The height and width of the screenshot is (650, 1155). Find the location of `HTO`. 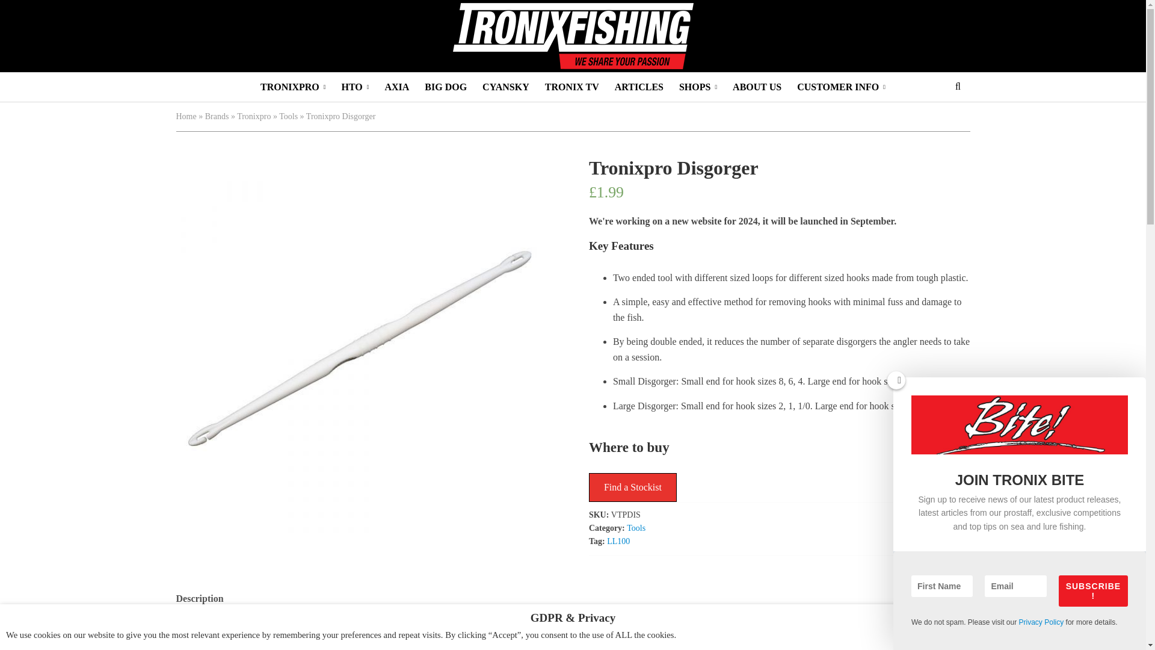

HTO is located at coordinates (355, 87).